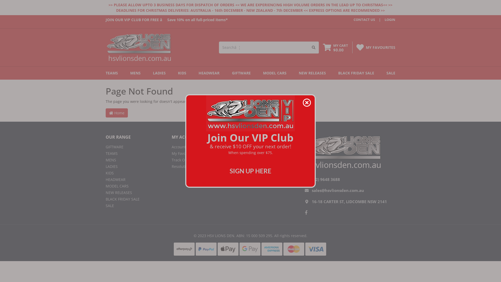 The image size is (501, 282). Describe the element at coordinates (201, 147) in the screenshot. I see `Account Home` at that location.